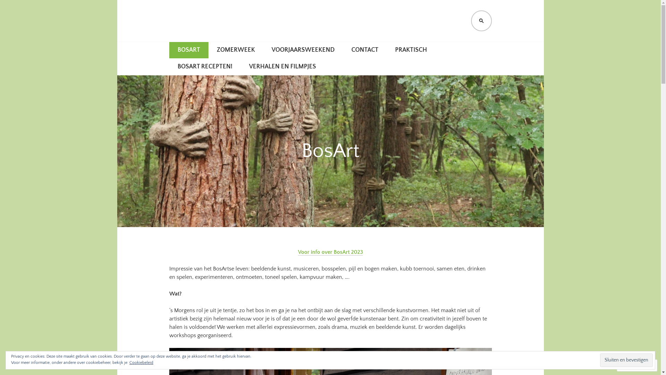 The width and height of the screenshot is (666, 375). Describe the element at coordinates (206, 48) in the screenshot. I see `BOSART` at that location.